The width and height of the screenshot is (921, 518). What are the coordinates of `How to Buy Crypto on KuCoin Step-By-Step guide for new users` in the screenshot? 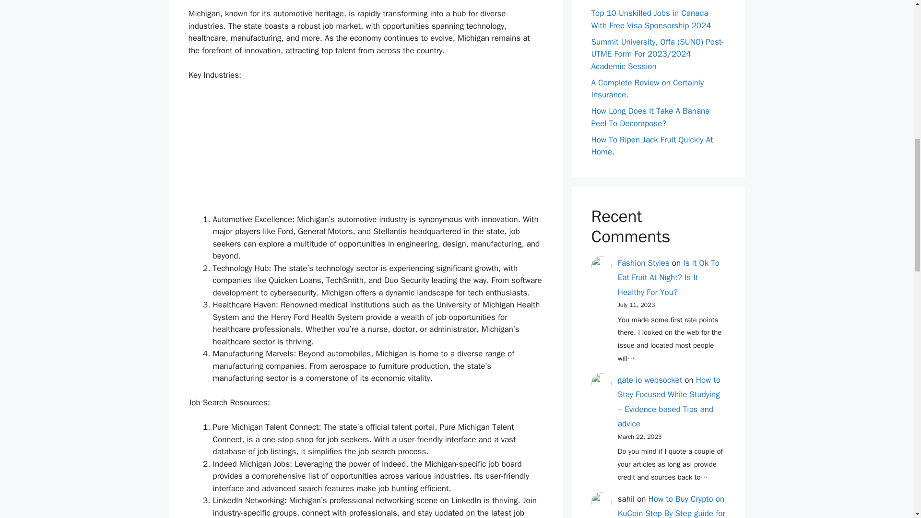 It's located at (672, 506).